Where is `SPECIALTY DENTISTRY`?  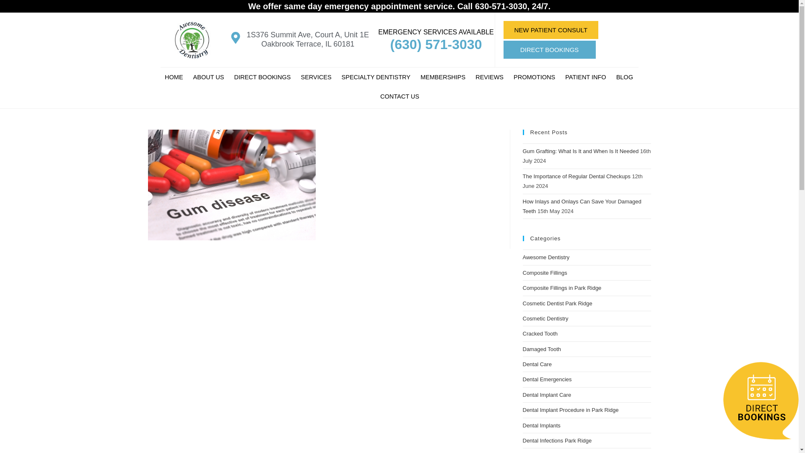 SPECIALTY DENTISTRY is located at coordinates (376, 77).